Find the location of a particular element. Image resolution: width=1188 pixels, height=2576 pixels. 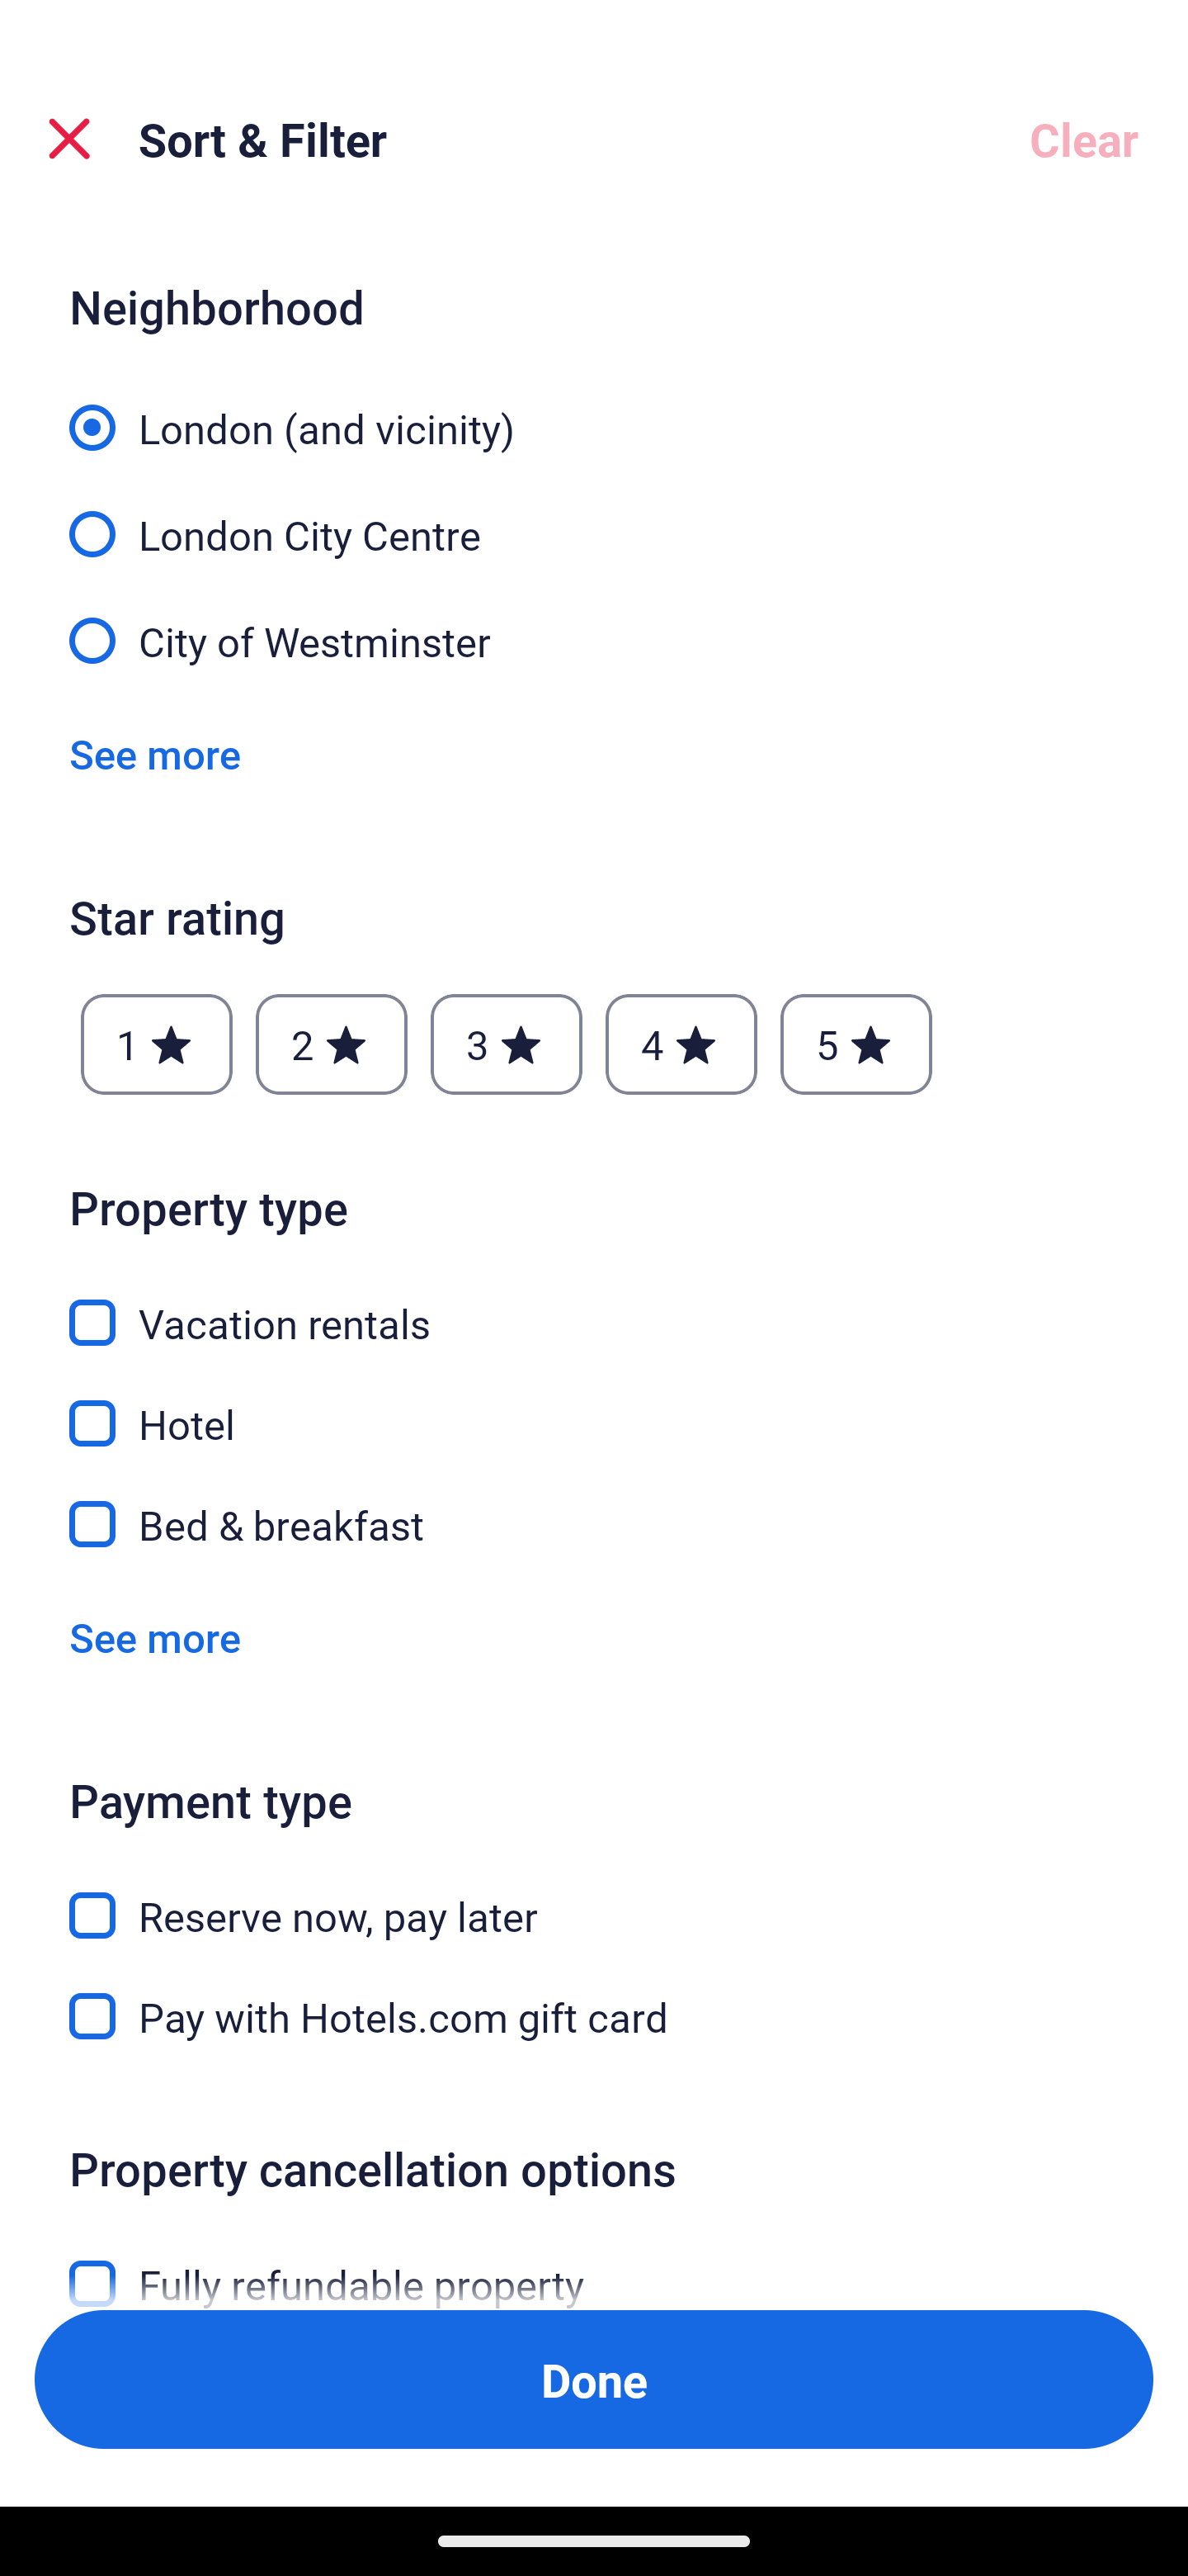

Bed & breakfast, Bed & breakfast is located at coordinates (594, 1524).